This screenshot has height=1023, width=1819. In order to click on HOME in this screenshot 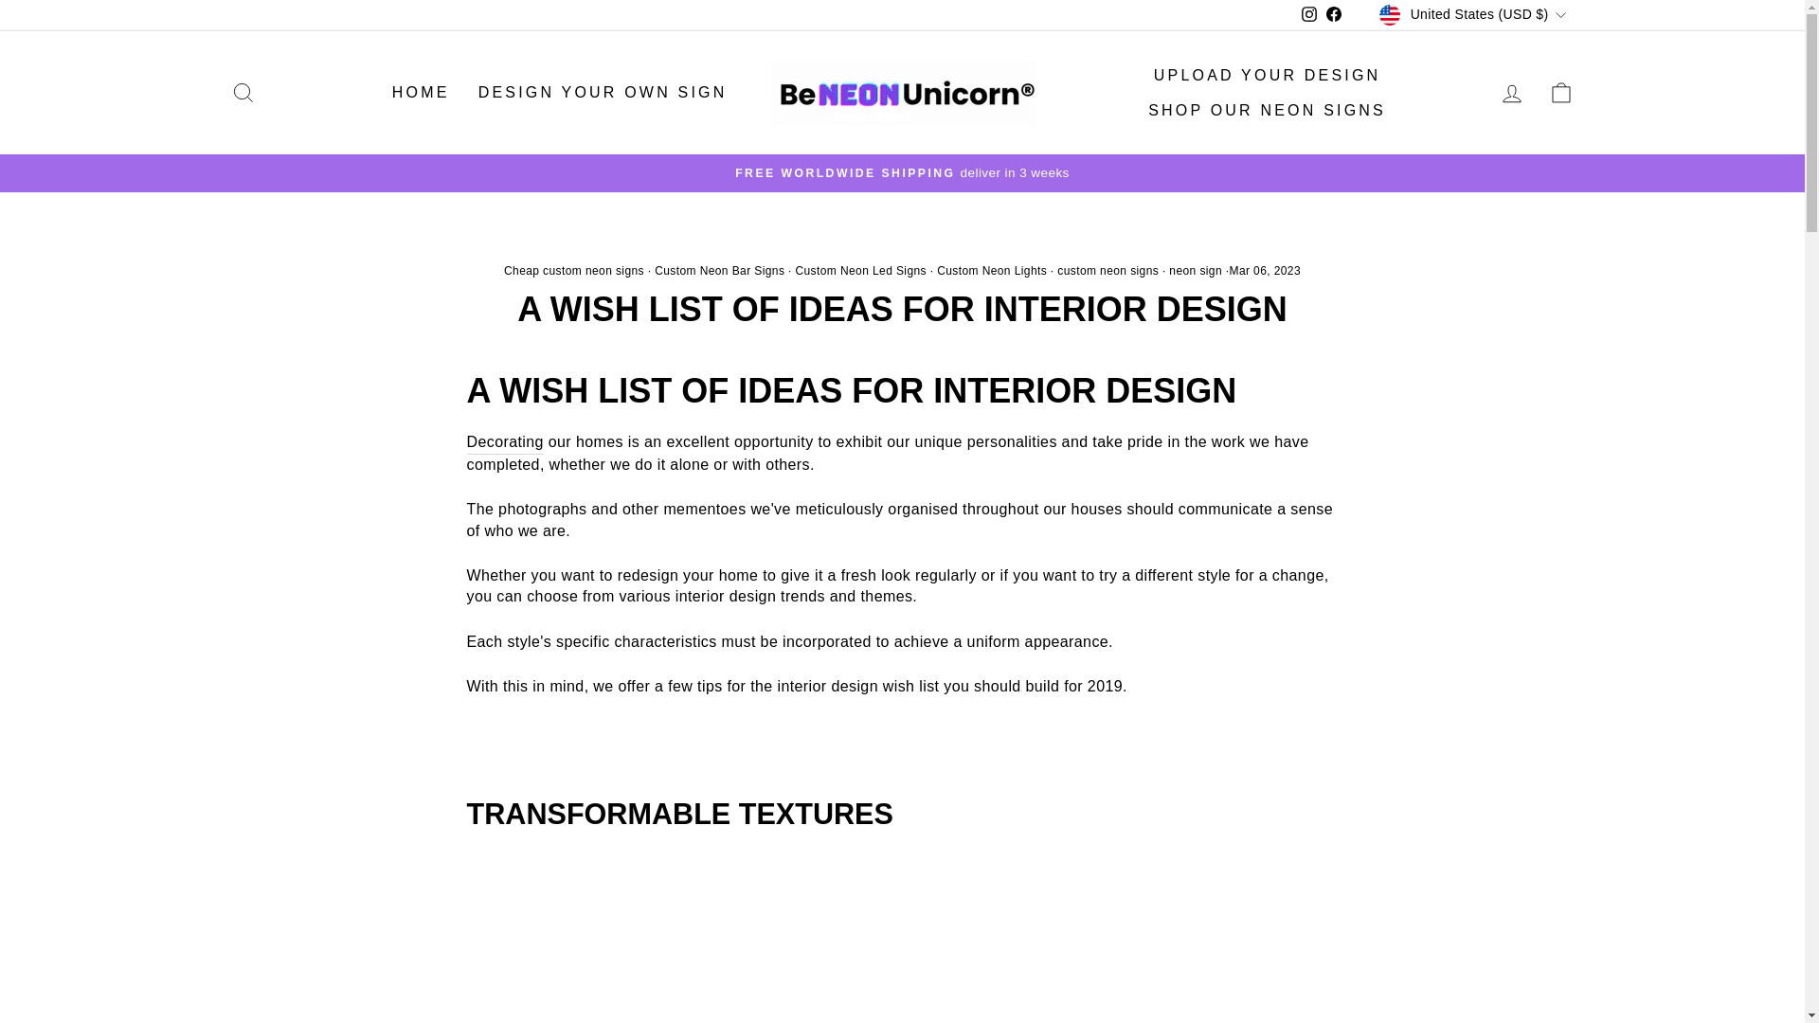, I will do `click(421, 93)`.